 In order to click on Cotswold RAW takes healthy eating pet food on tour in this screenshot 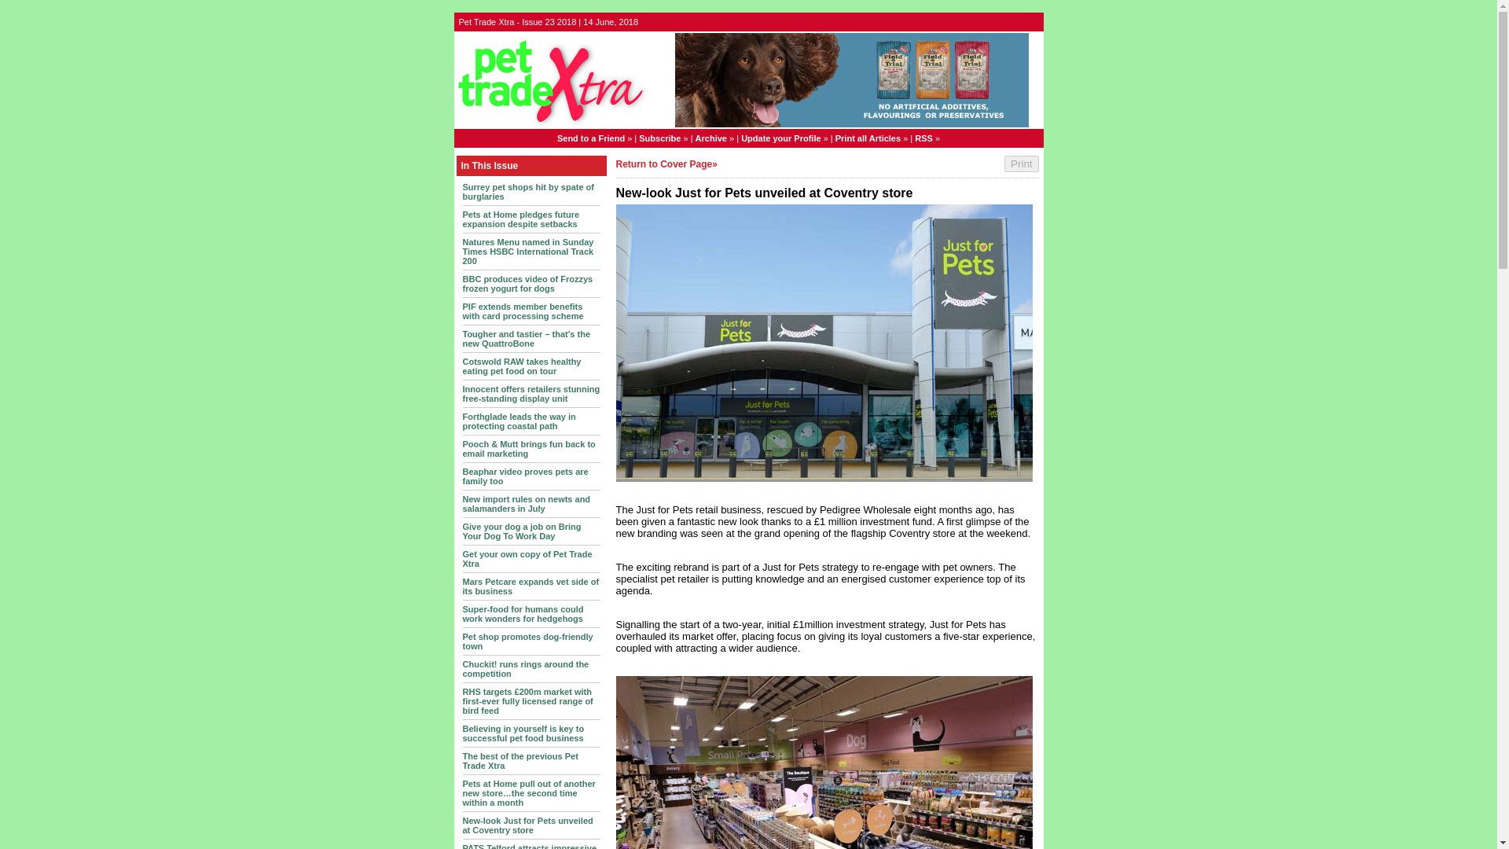, I will do `click(521, 366)`.